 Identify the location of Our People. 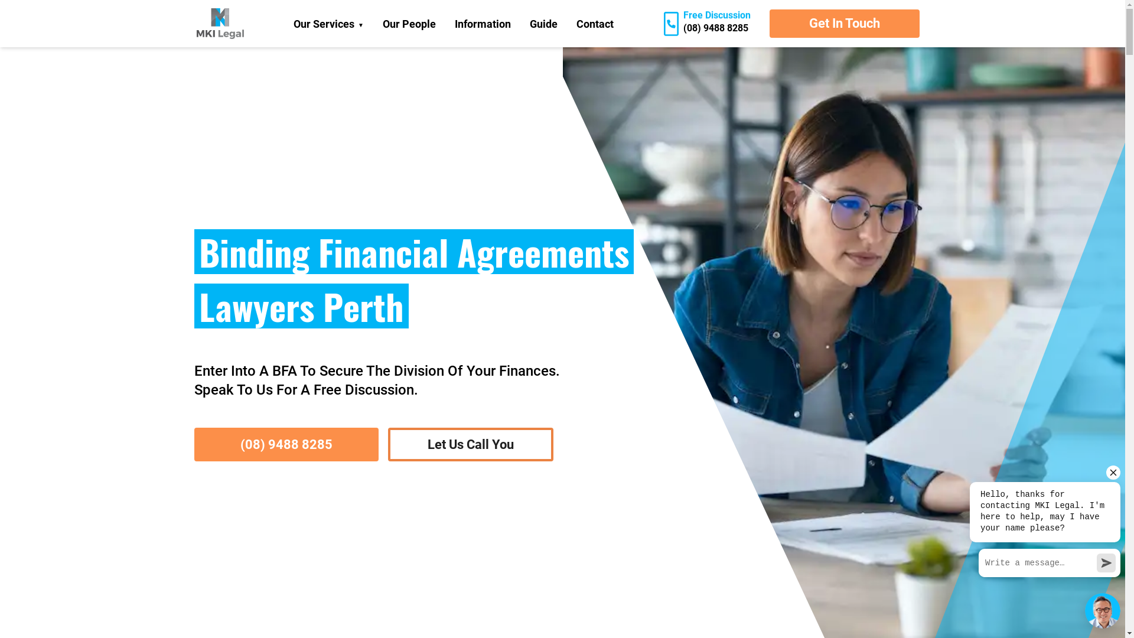
(409, 24).